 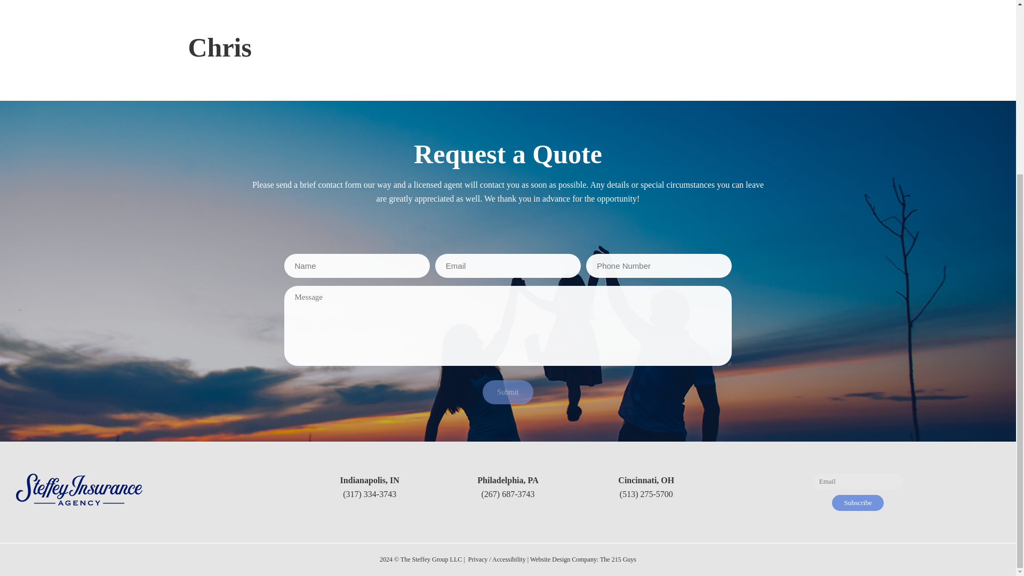 What do you see at coordinates (858, 502) in the screenshot?
I see `Subscribe` at bounding box center [858, 502].